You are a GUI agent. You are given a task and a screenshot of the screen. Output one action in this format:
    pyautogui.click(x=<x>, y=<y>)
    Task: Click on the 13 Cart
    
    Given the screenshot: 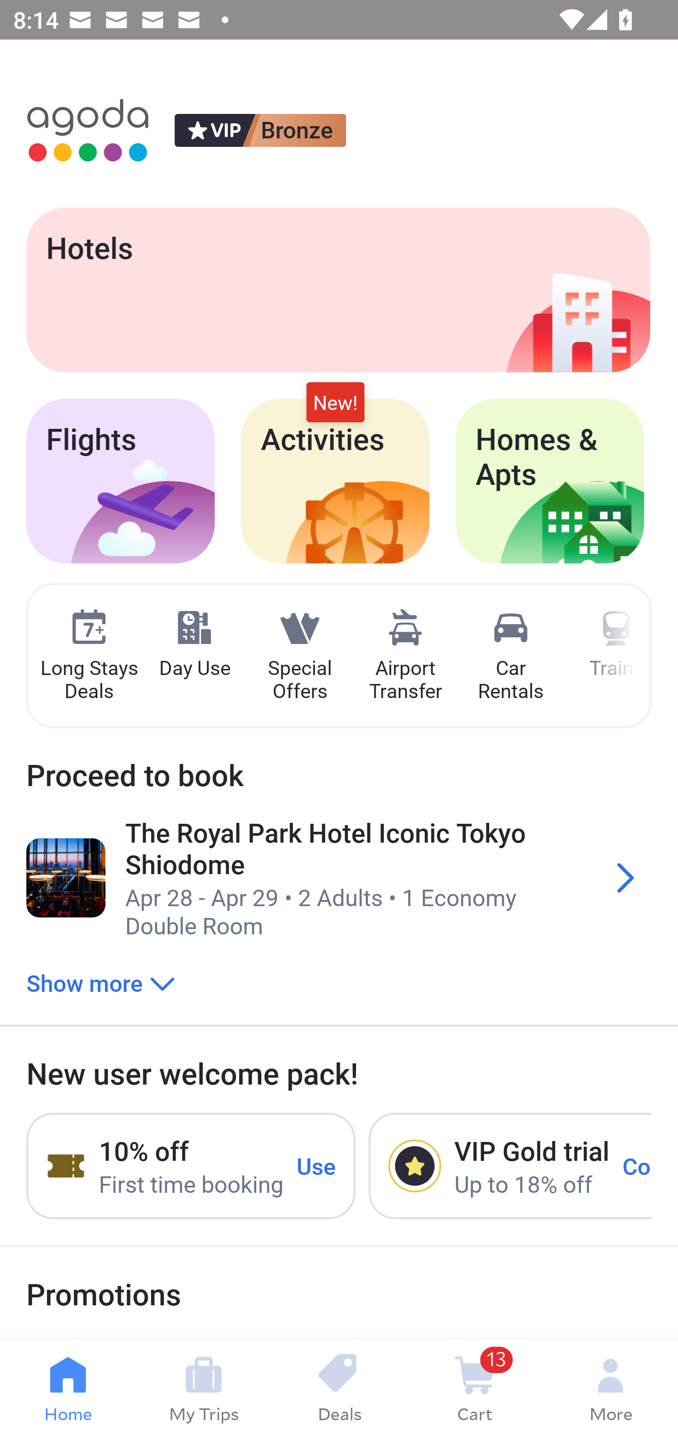 What is the action you would take?
    pyautogui.click(x=475, y=1386)
    